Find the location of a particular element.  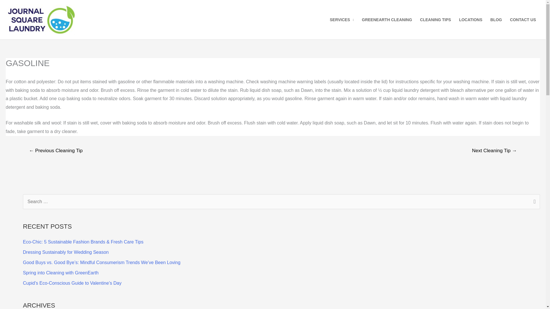

Dressing Sustainably for Wedding Season is located at coordinates (66, 252).